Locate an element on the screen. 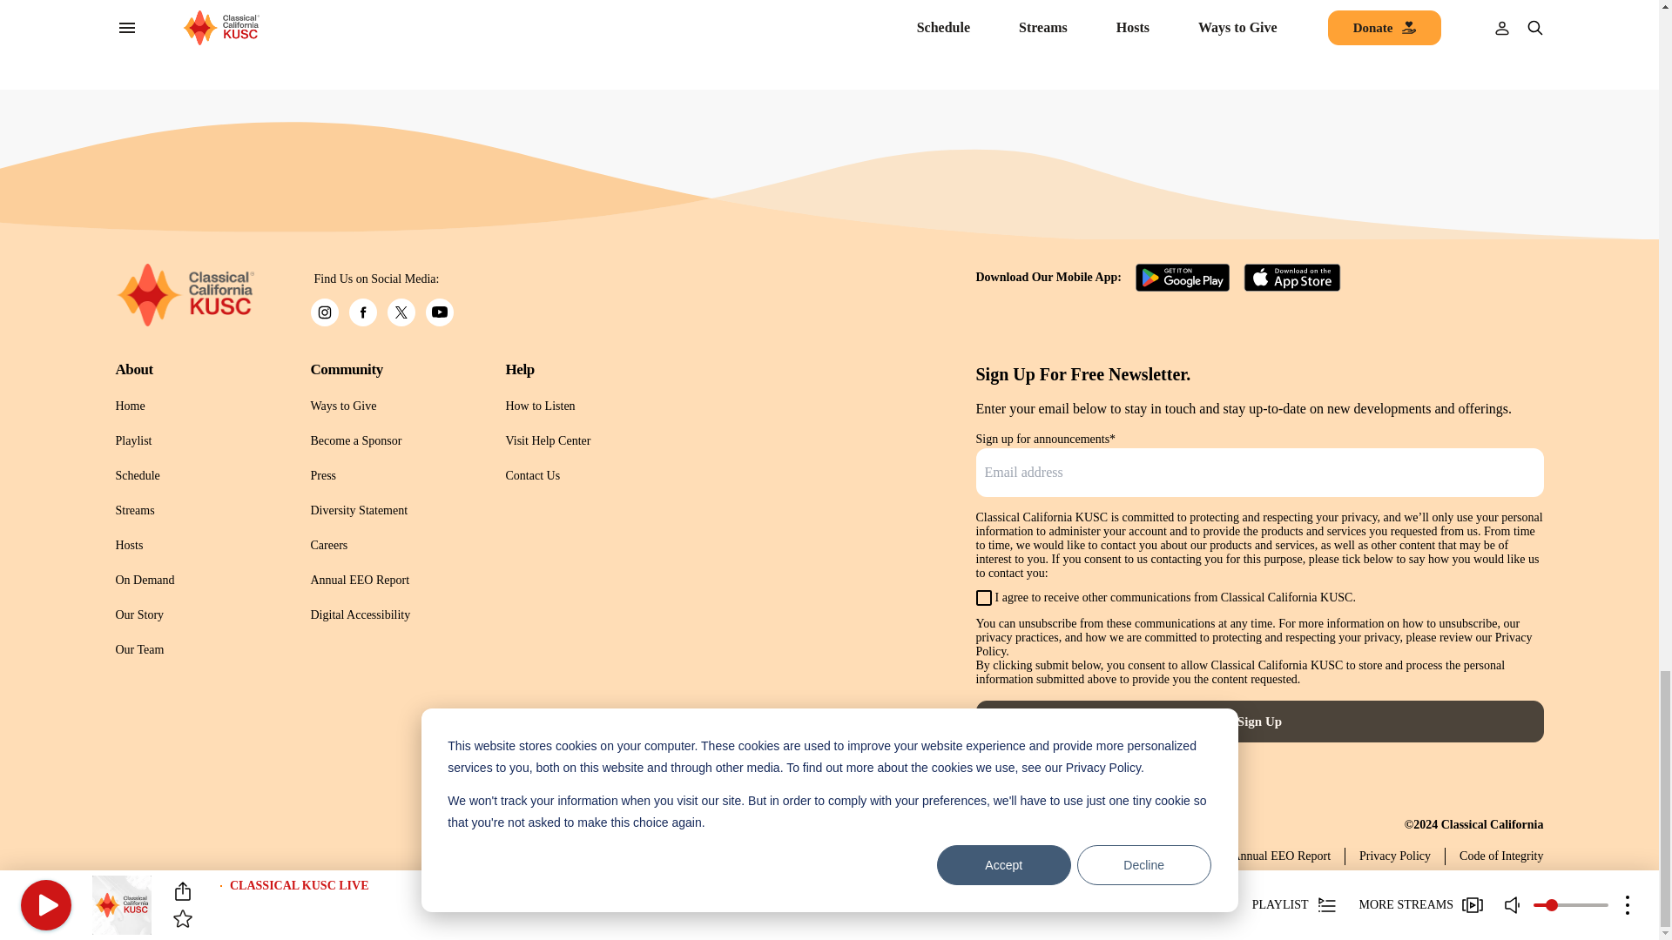 Image resolution: width=1672 pixels, height=940 pixels. true is located at coordinates (982, 597).